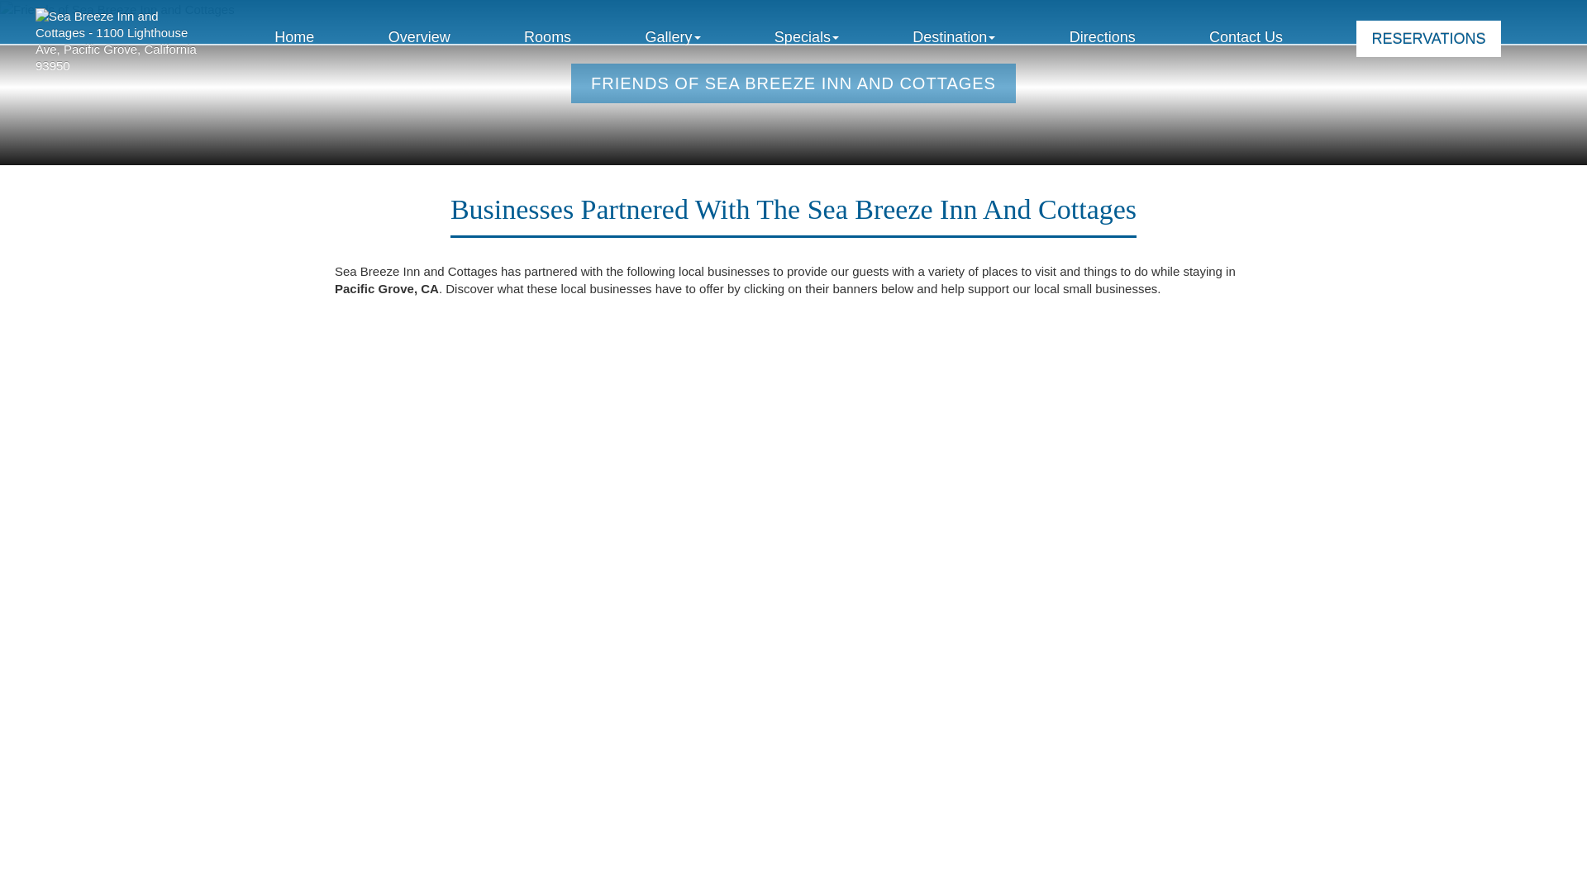  What do you see at coordinates (547, 37) in the screenshot?
I see `Rooms` at bounding box center [547, 37].